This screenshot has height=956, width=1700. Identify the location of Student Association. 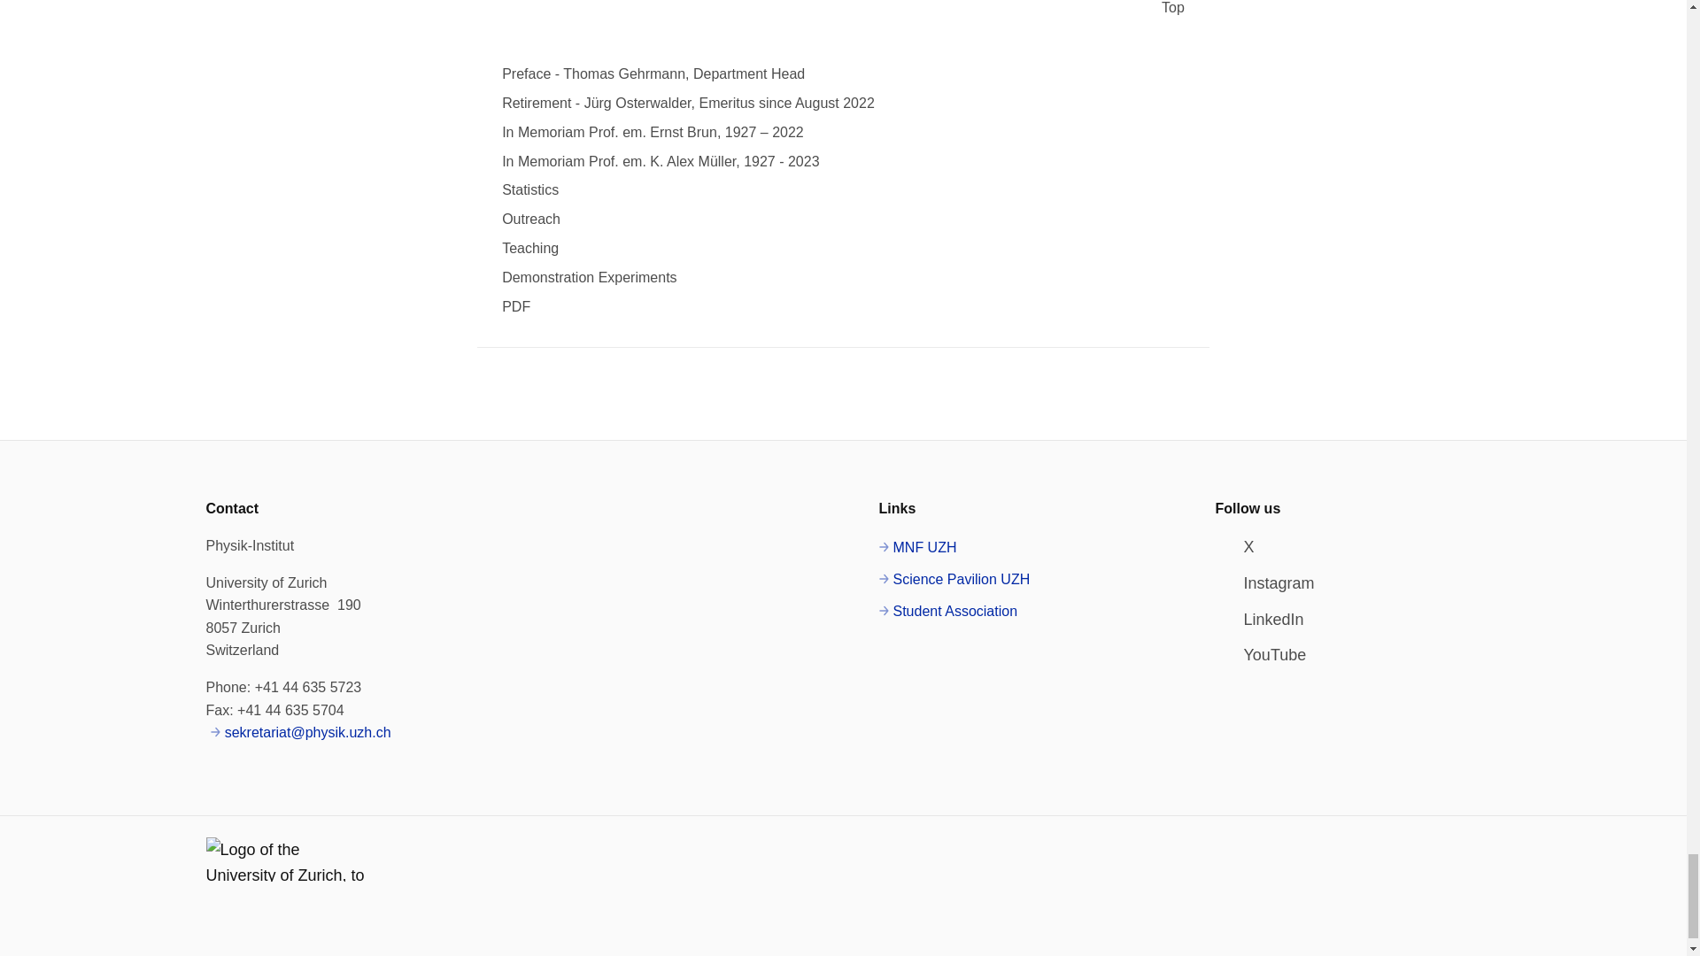
(947, 612).